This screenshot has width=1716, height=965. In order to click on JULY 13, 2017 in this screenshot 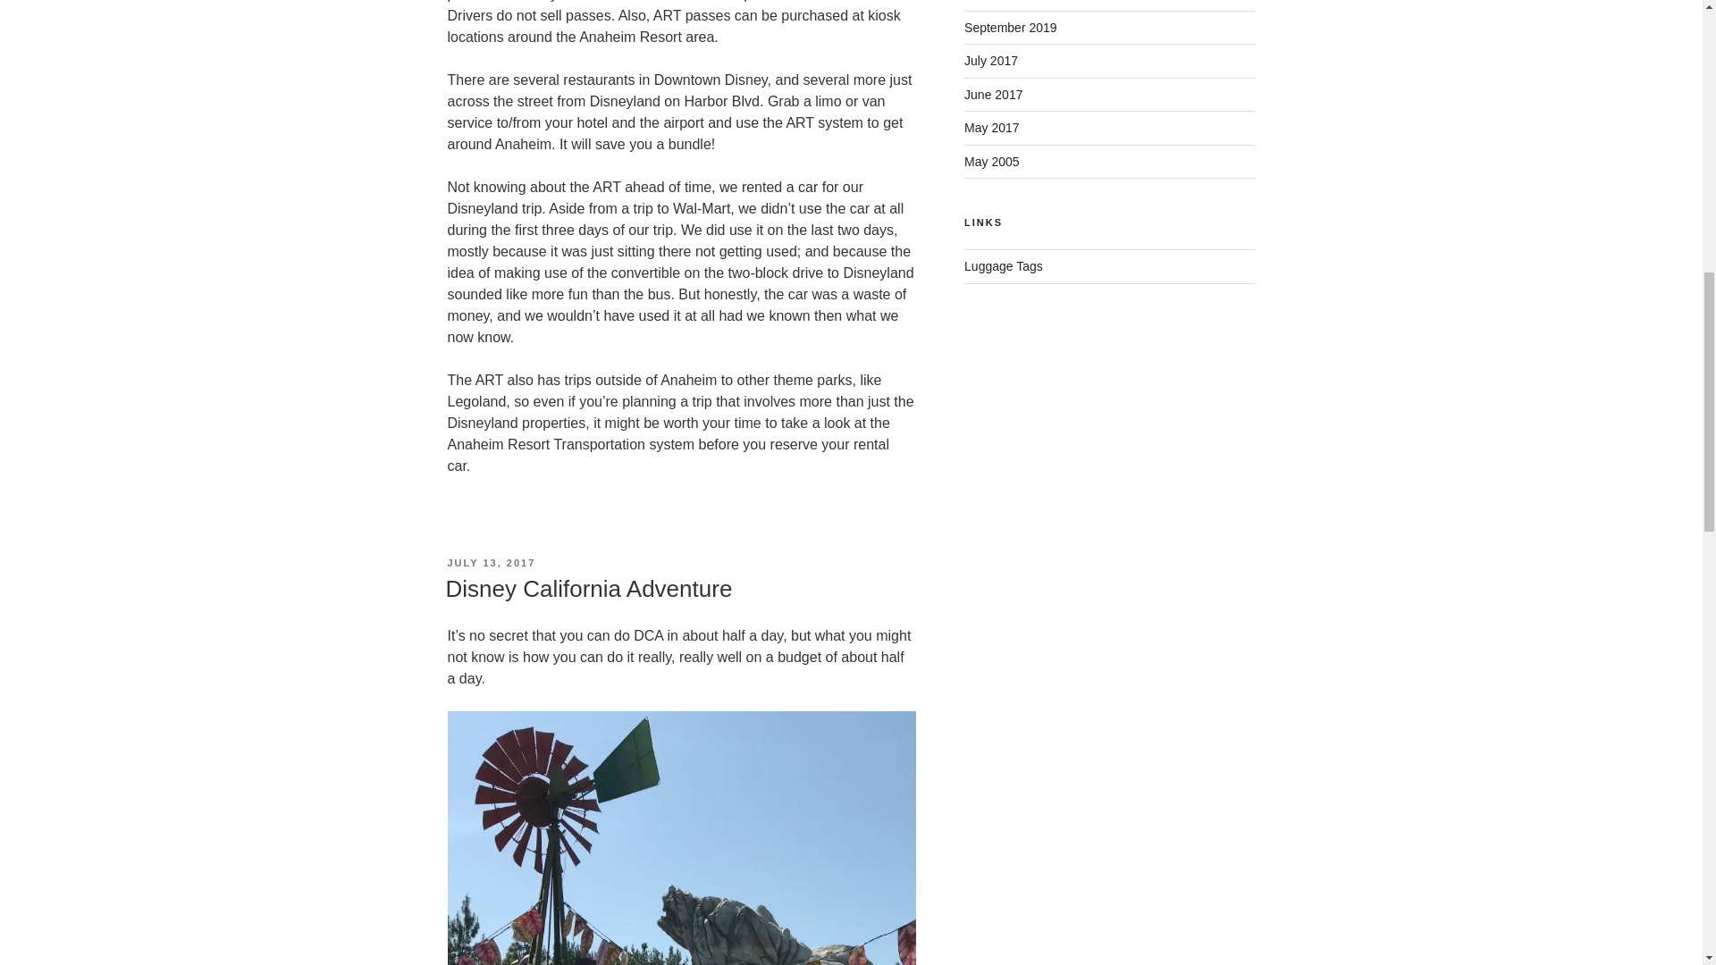, I will do `click(491, 563)`.